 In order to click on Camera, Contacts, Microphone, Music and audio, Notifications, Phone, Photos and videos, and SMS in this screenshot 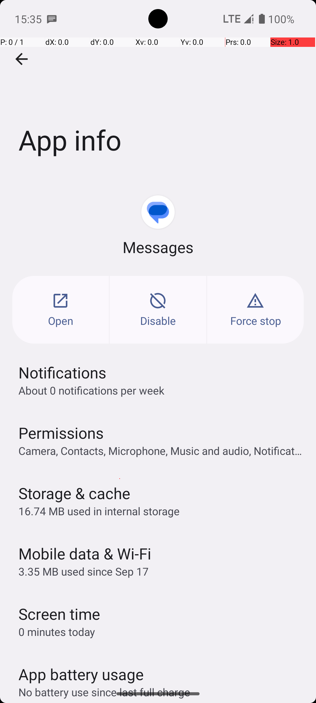, I will do `click(161, 451)`.